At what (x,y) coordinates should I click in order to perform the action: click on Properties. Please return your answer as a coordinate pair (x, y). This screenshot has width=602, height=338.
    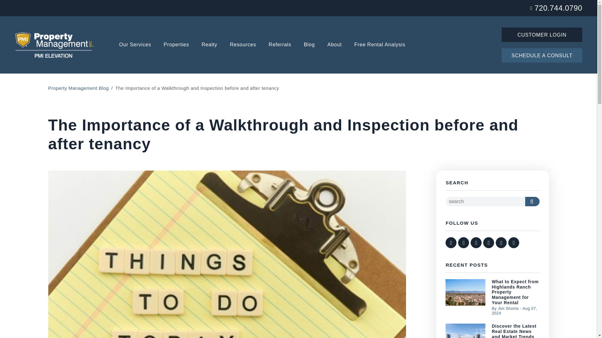
    Looking at the image, I should click on (176, 45).